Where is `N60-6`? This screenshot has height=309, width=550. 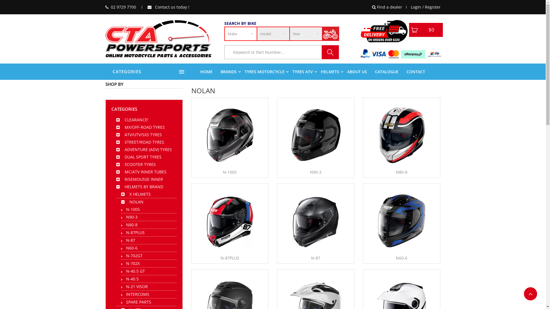
N60-6 is located at coordinates (402, 220).